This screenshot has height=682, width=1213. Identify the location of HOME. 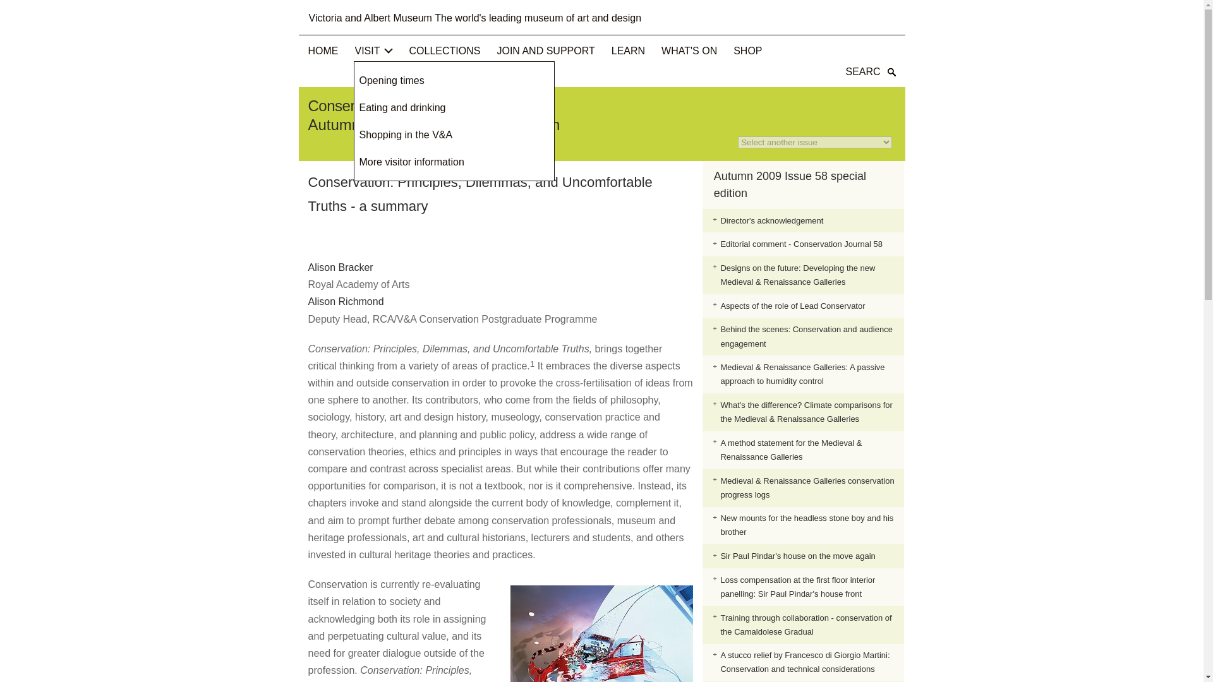
(323, 51).